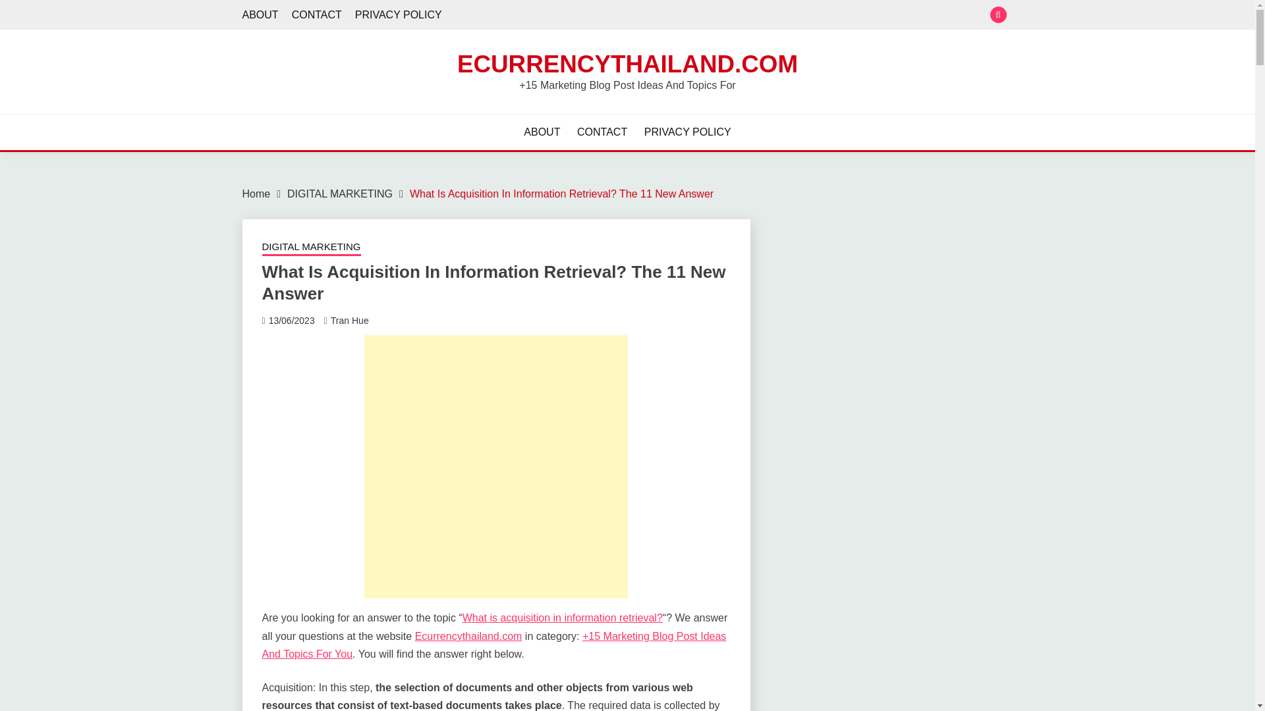  Describe the element at coordinates (627, 63) in the screenshot. I see `ECURRENCYTHAILAND.COM` at that location.